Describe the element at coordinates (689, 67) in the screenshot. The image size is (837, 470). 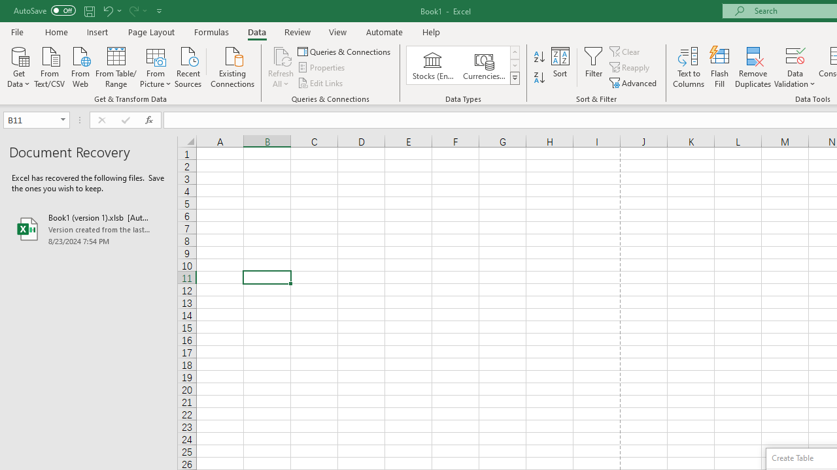
I see `Text to Columns...` at that location.